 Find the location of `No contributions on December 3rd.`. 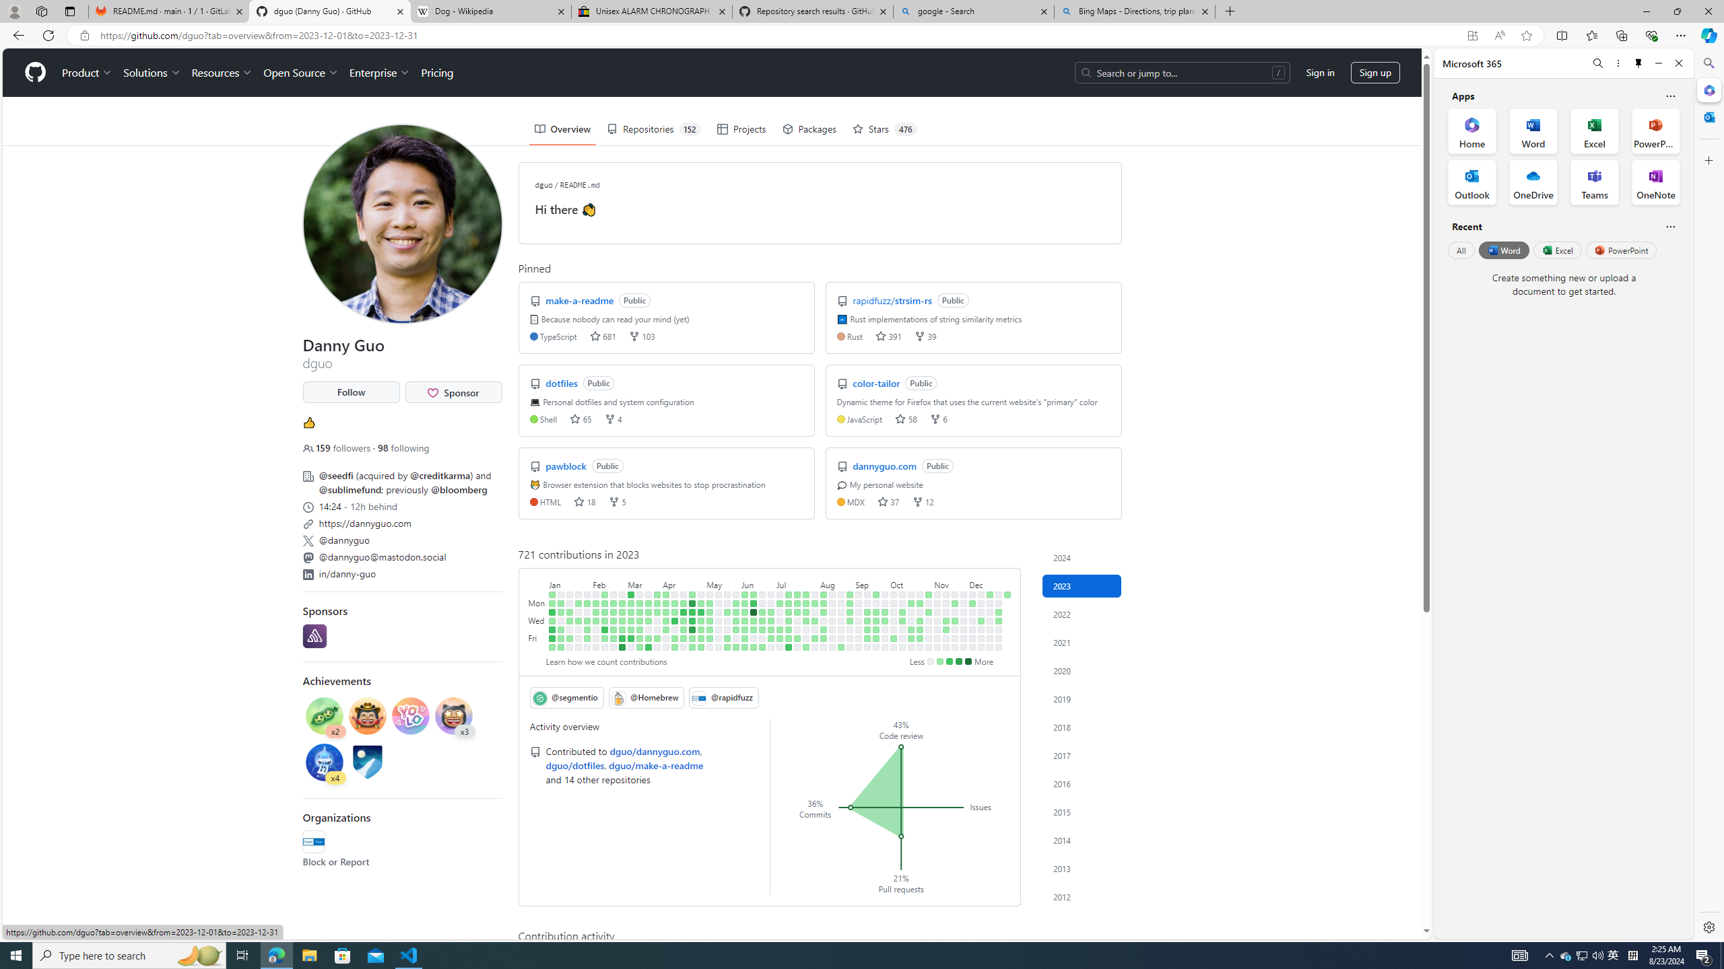

No contributions on December 3rd. is located at coordinates (972, 594).